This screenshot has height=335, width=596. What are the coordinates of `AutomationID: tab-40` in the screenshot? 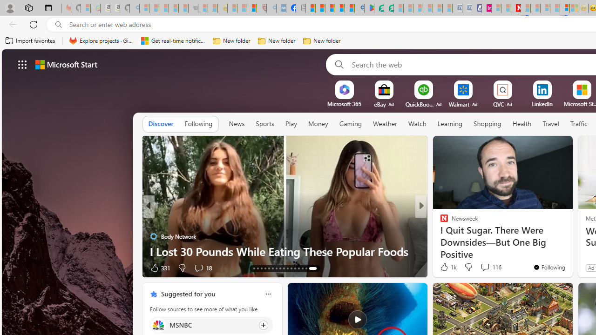 It's located at (303, 268).